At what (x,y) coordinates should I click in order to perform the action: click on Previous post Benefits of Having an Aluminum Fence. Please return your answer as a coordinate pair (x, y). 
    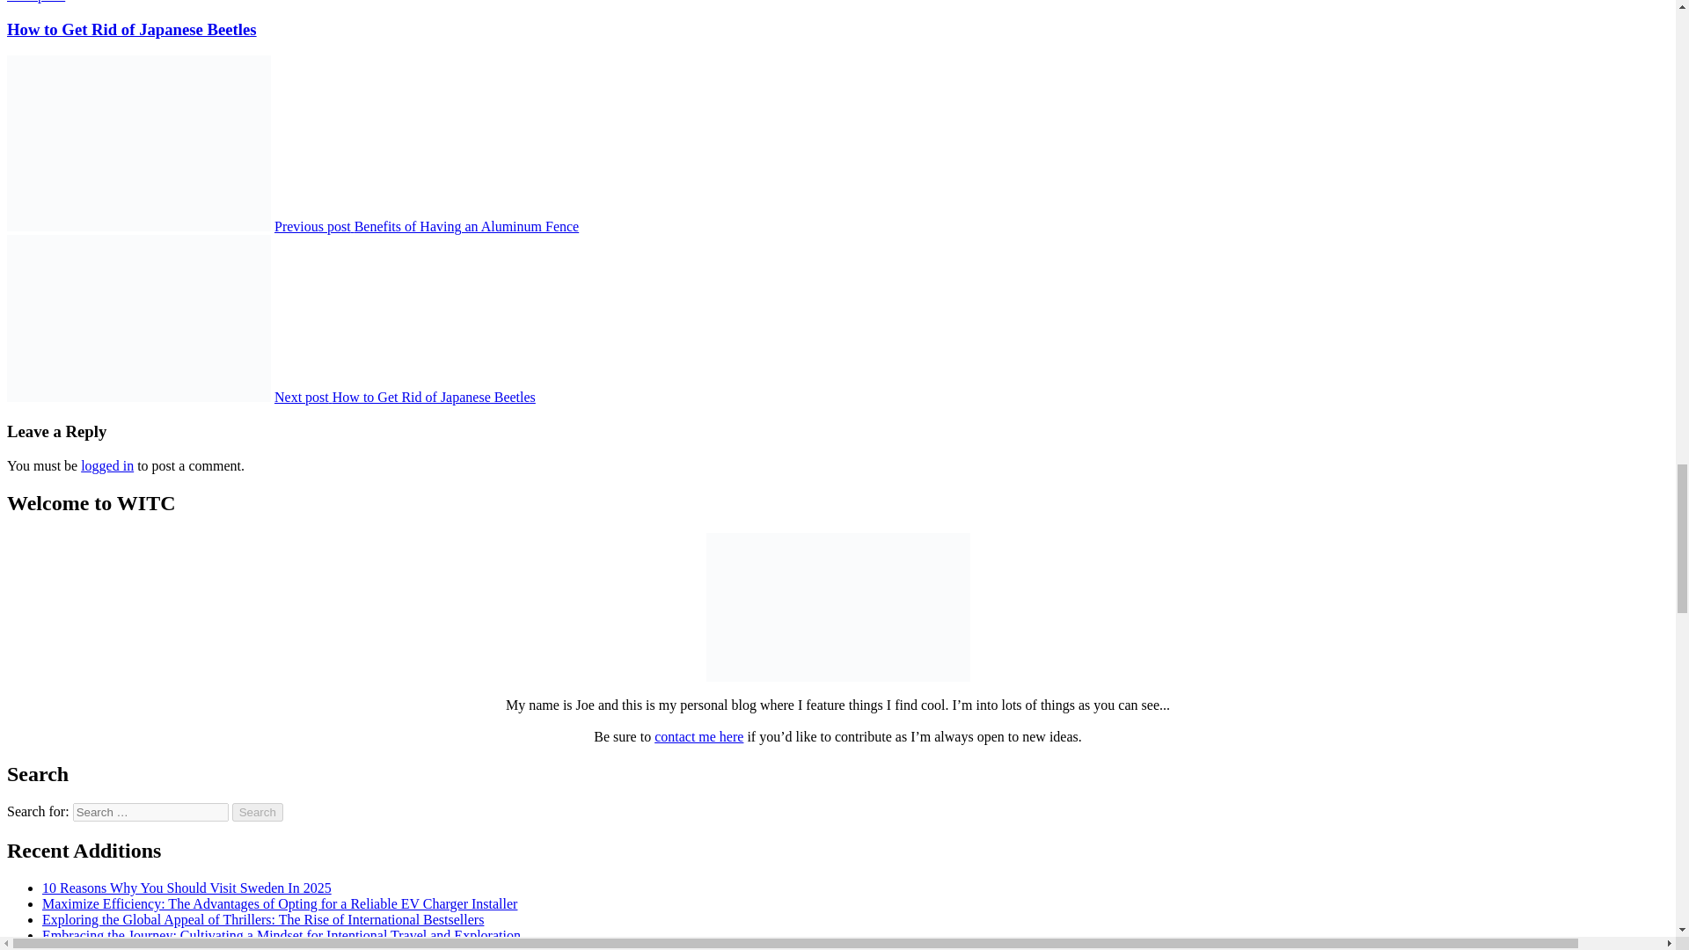
    Looking at the image, I should click on (426, 226).